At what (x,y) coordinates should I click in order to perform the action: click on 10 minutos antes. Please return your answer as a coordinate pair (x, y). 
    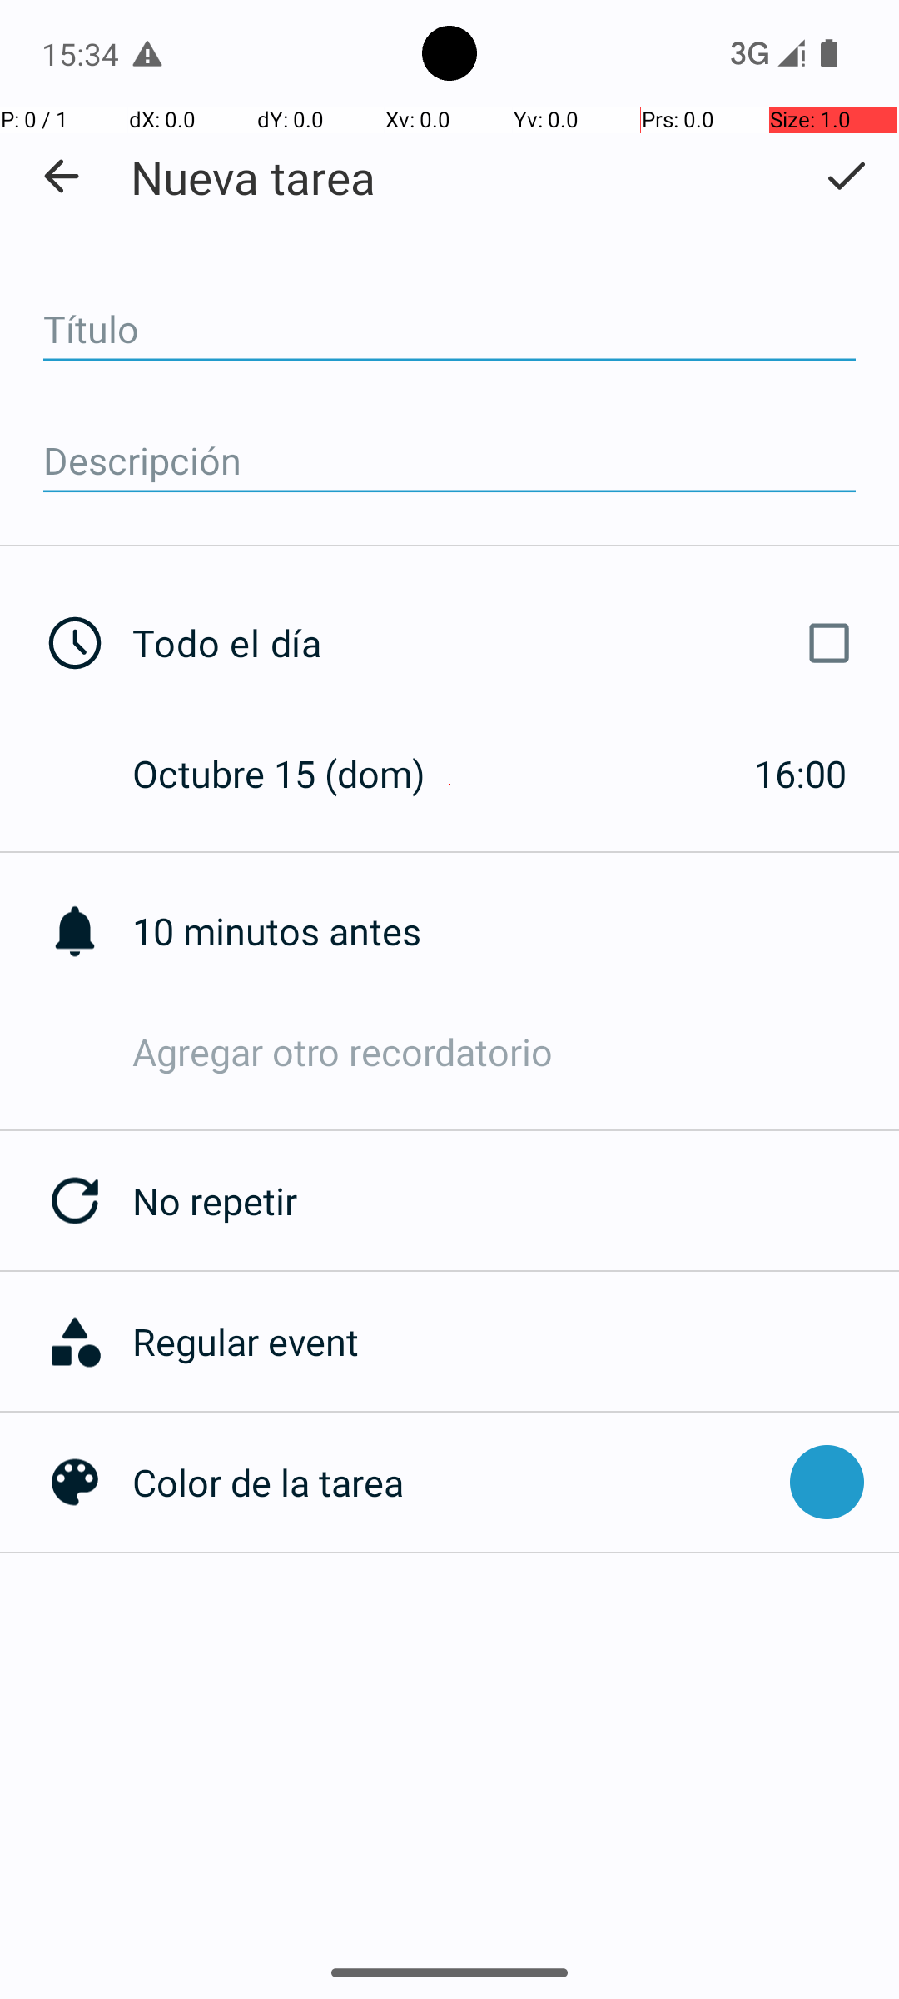
    Looking at the image, I should click on (516, 931).